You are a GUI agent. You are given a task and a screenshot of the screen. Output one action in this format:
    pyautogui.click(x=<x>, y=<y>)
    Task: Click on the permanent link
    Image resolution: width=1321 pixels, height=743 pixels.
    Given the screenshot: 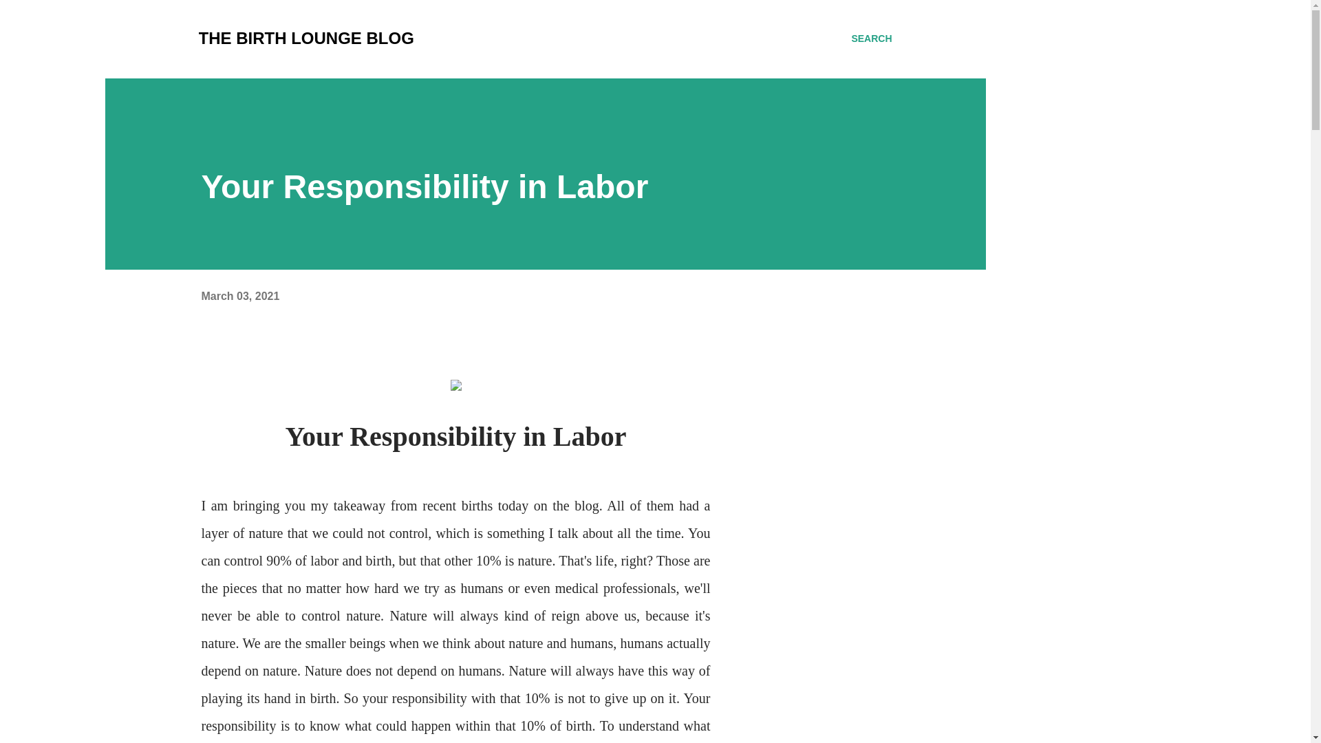 What is the action you would take?
    pyautogui.click(x=239, y=296)
    